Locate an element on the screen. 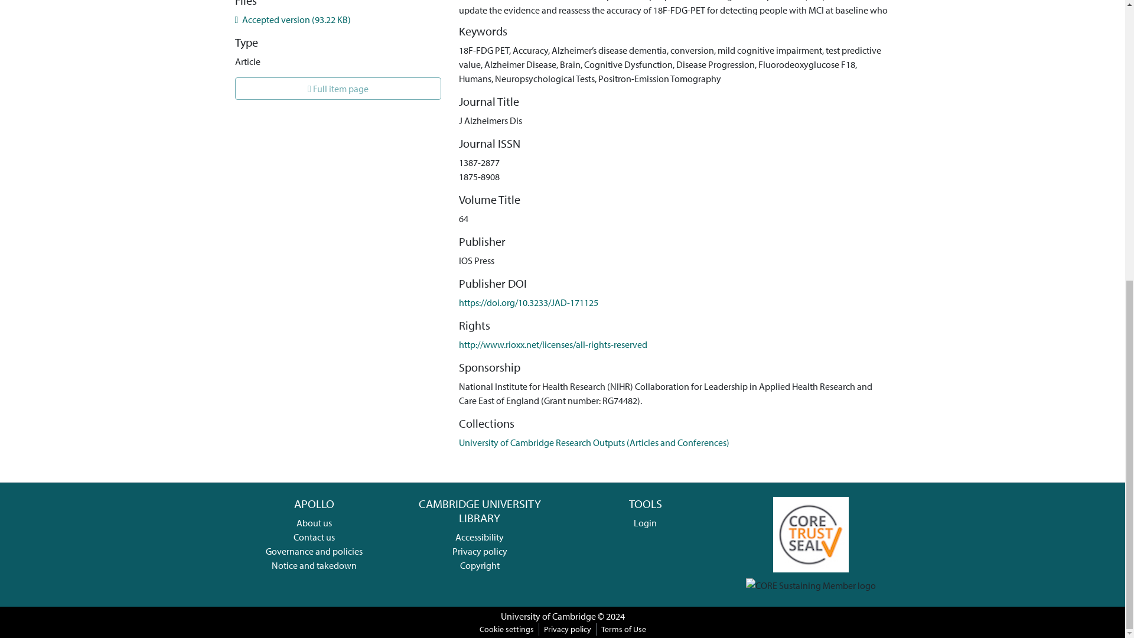 The image size is (1134, 638). About us is located at coordinates (314, 522).